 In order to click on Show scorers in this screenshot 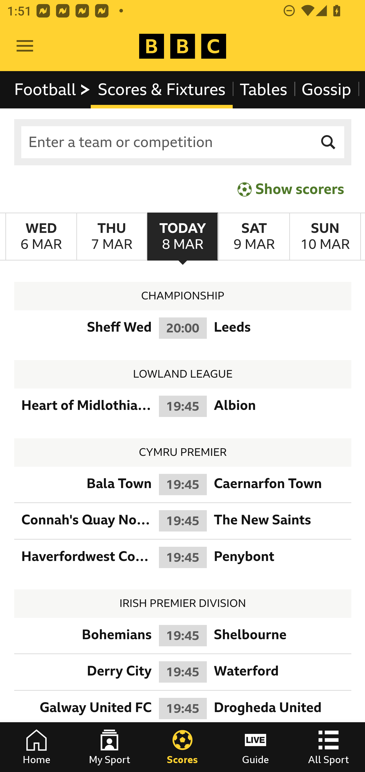, I will do `click(291, 189)`.